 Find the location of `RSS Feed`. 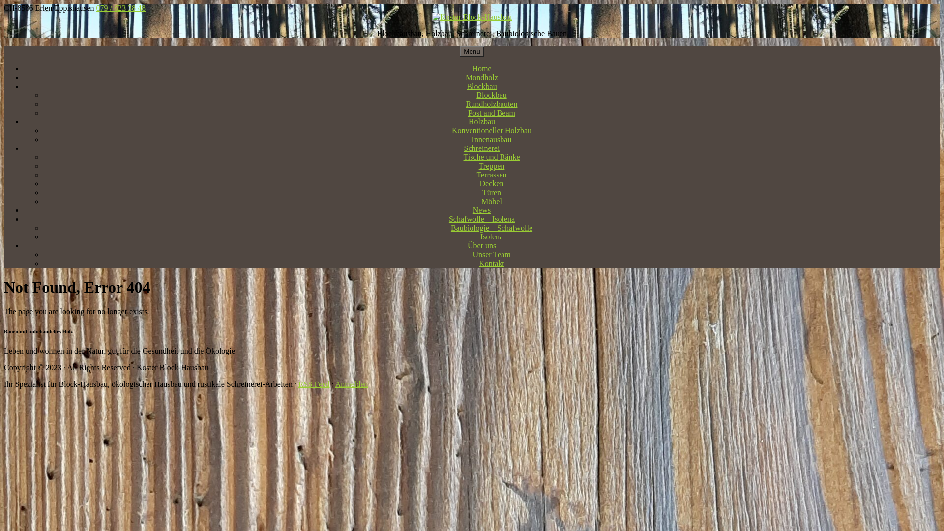

RSS Feed is located at coordinates (314, 384).